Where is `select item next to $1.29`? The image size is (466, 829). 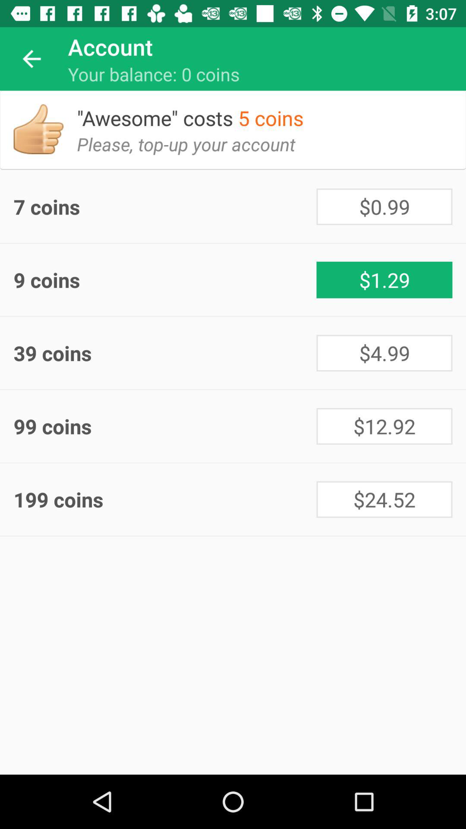
select item next to $1.29 is located at coordinates (165, 280).